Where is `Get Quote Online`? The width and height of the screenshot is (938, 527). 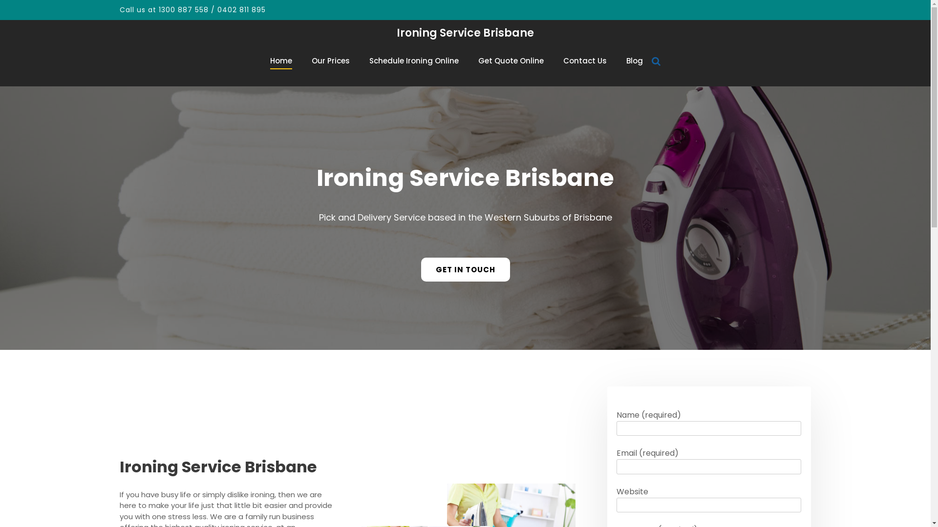 Get Quote Online is located at coordinates (511, 61).